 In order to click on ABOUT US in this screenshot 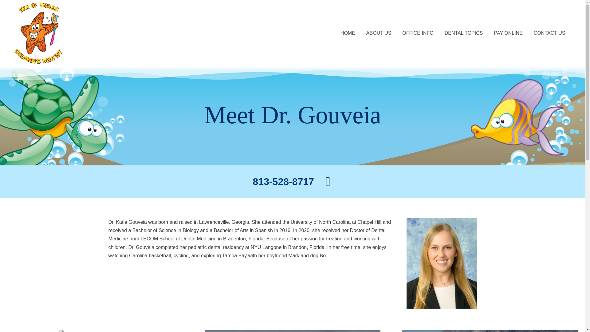, I will do `click(379, 33)`.